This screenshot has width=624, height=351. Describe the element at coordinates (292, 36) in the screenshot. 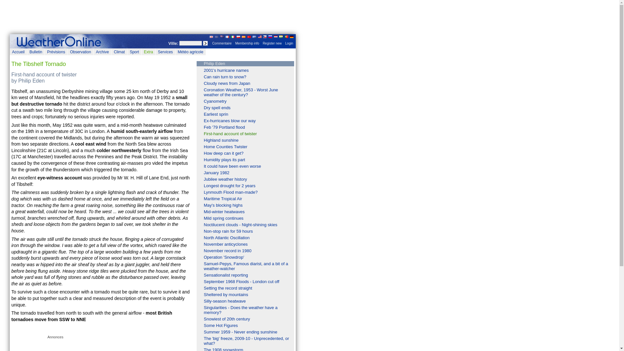

I see `Wettervorhersage Deutschland WeatherOnline` at that location.